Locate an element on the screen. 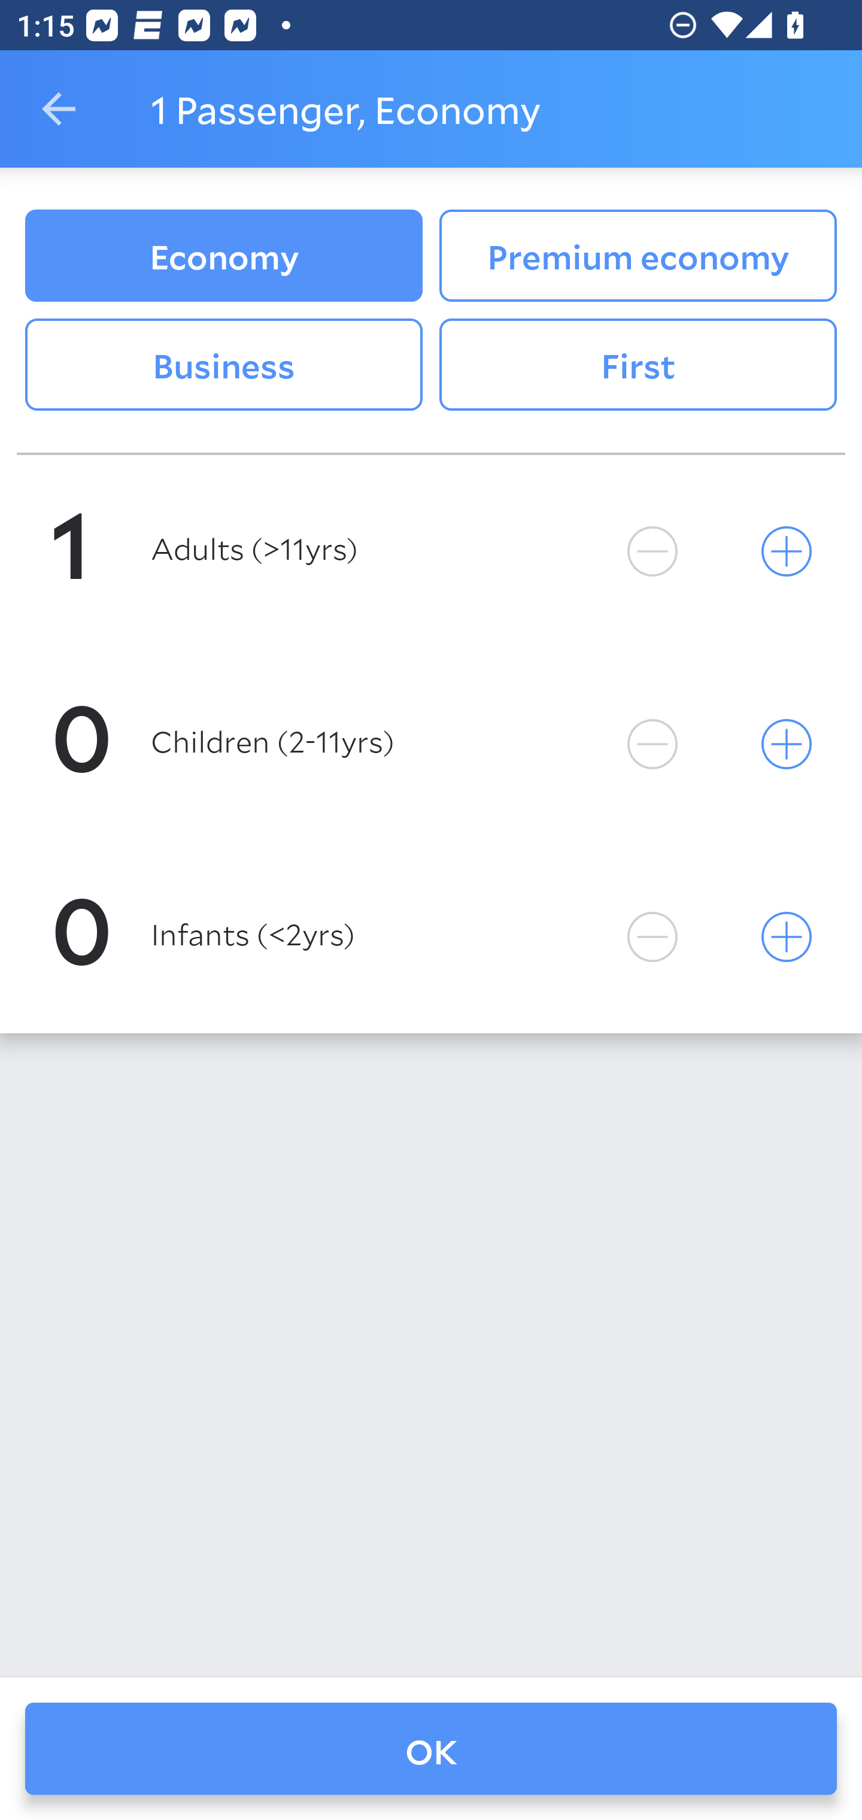 Image resolution: width=862 pixels, height=1820 pixels. Premium economy is located at coordinates (638, 255).